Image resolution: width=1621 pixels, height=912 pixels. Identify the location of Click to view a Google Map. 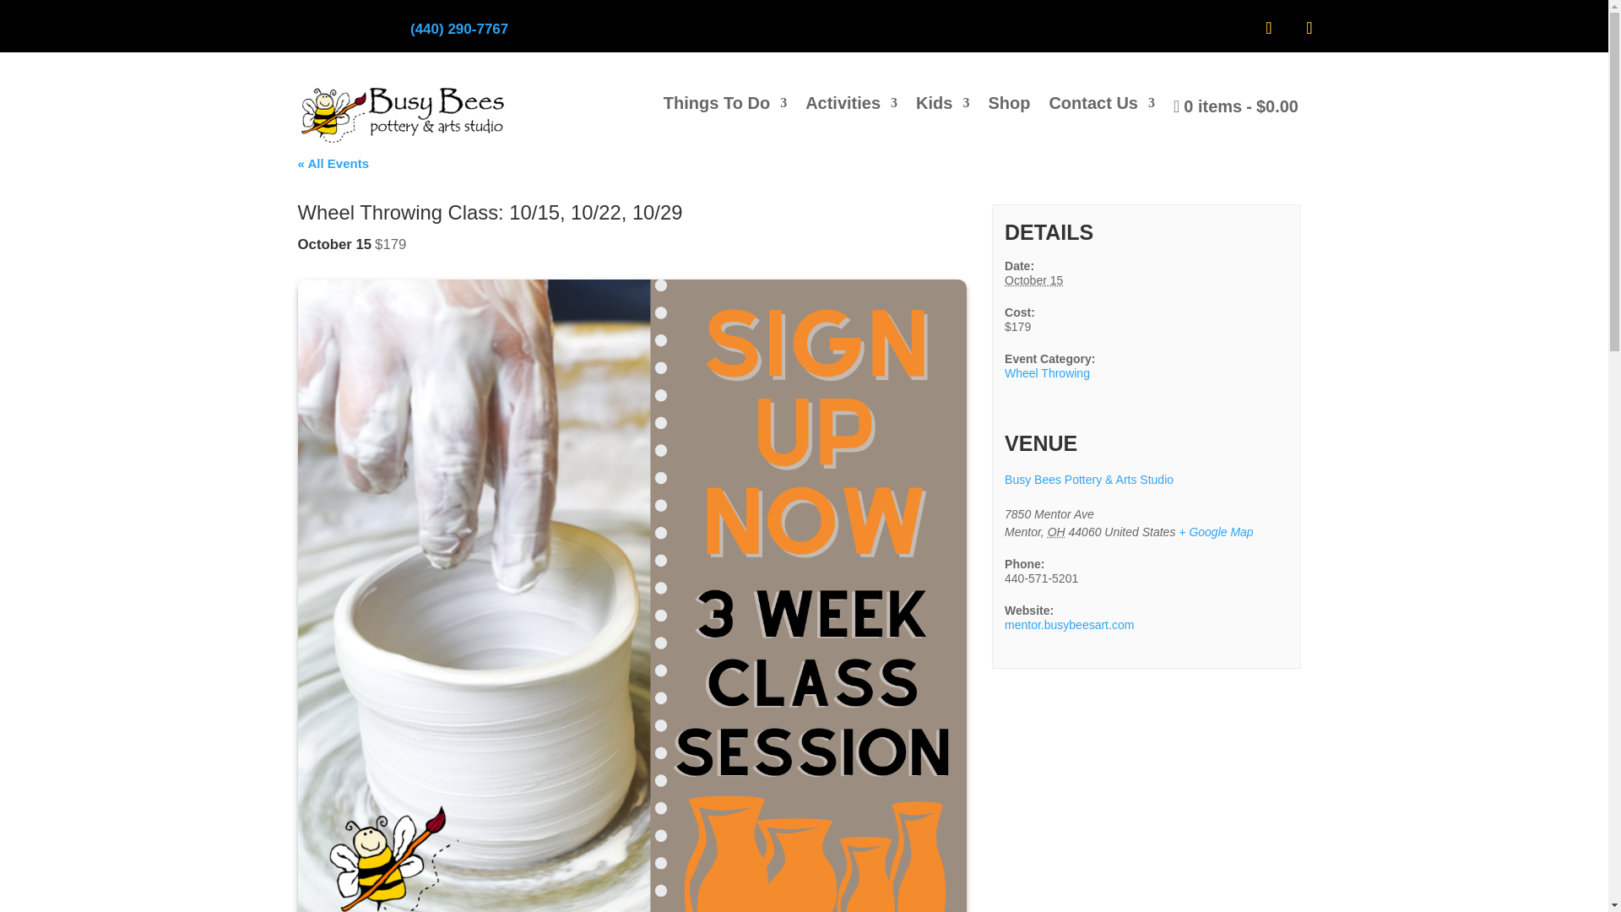
(1216, 532).